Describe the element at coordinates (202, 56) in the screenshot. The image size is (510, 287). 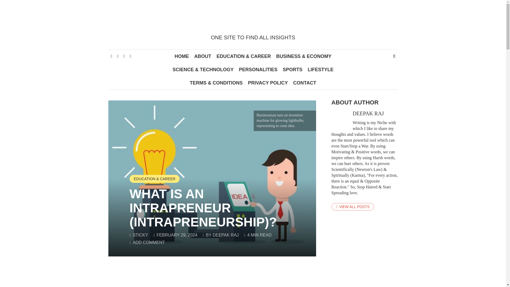
I see `ABOUT` at that location.